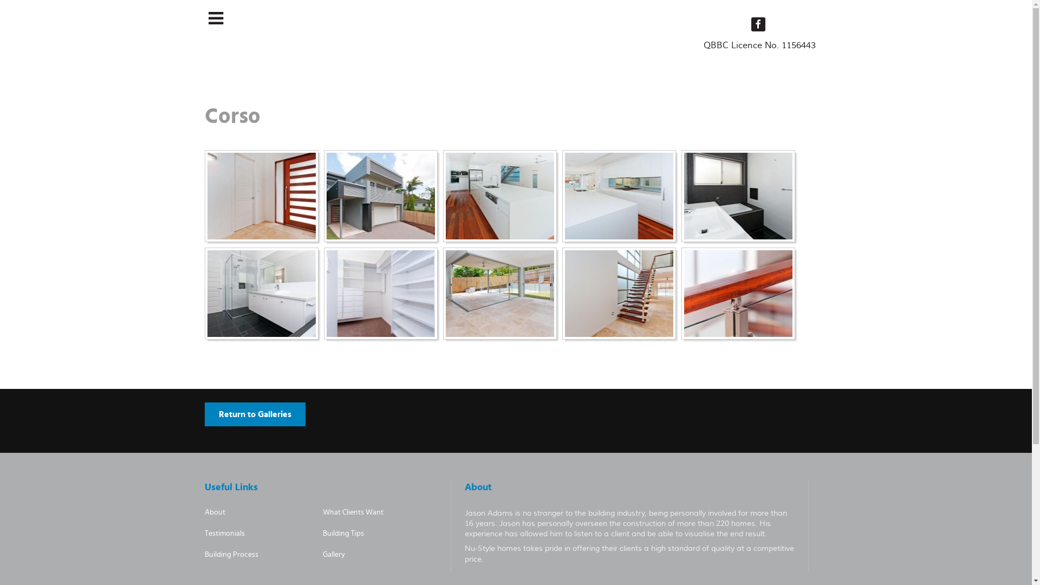  Describe the element at coordinates (619, 196) in the screenshot. I see `Click to enlarge image Kitchen2.jpg` at that location.